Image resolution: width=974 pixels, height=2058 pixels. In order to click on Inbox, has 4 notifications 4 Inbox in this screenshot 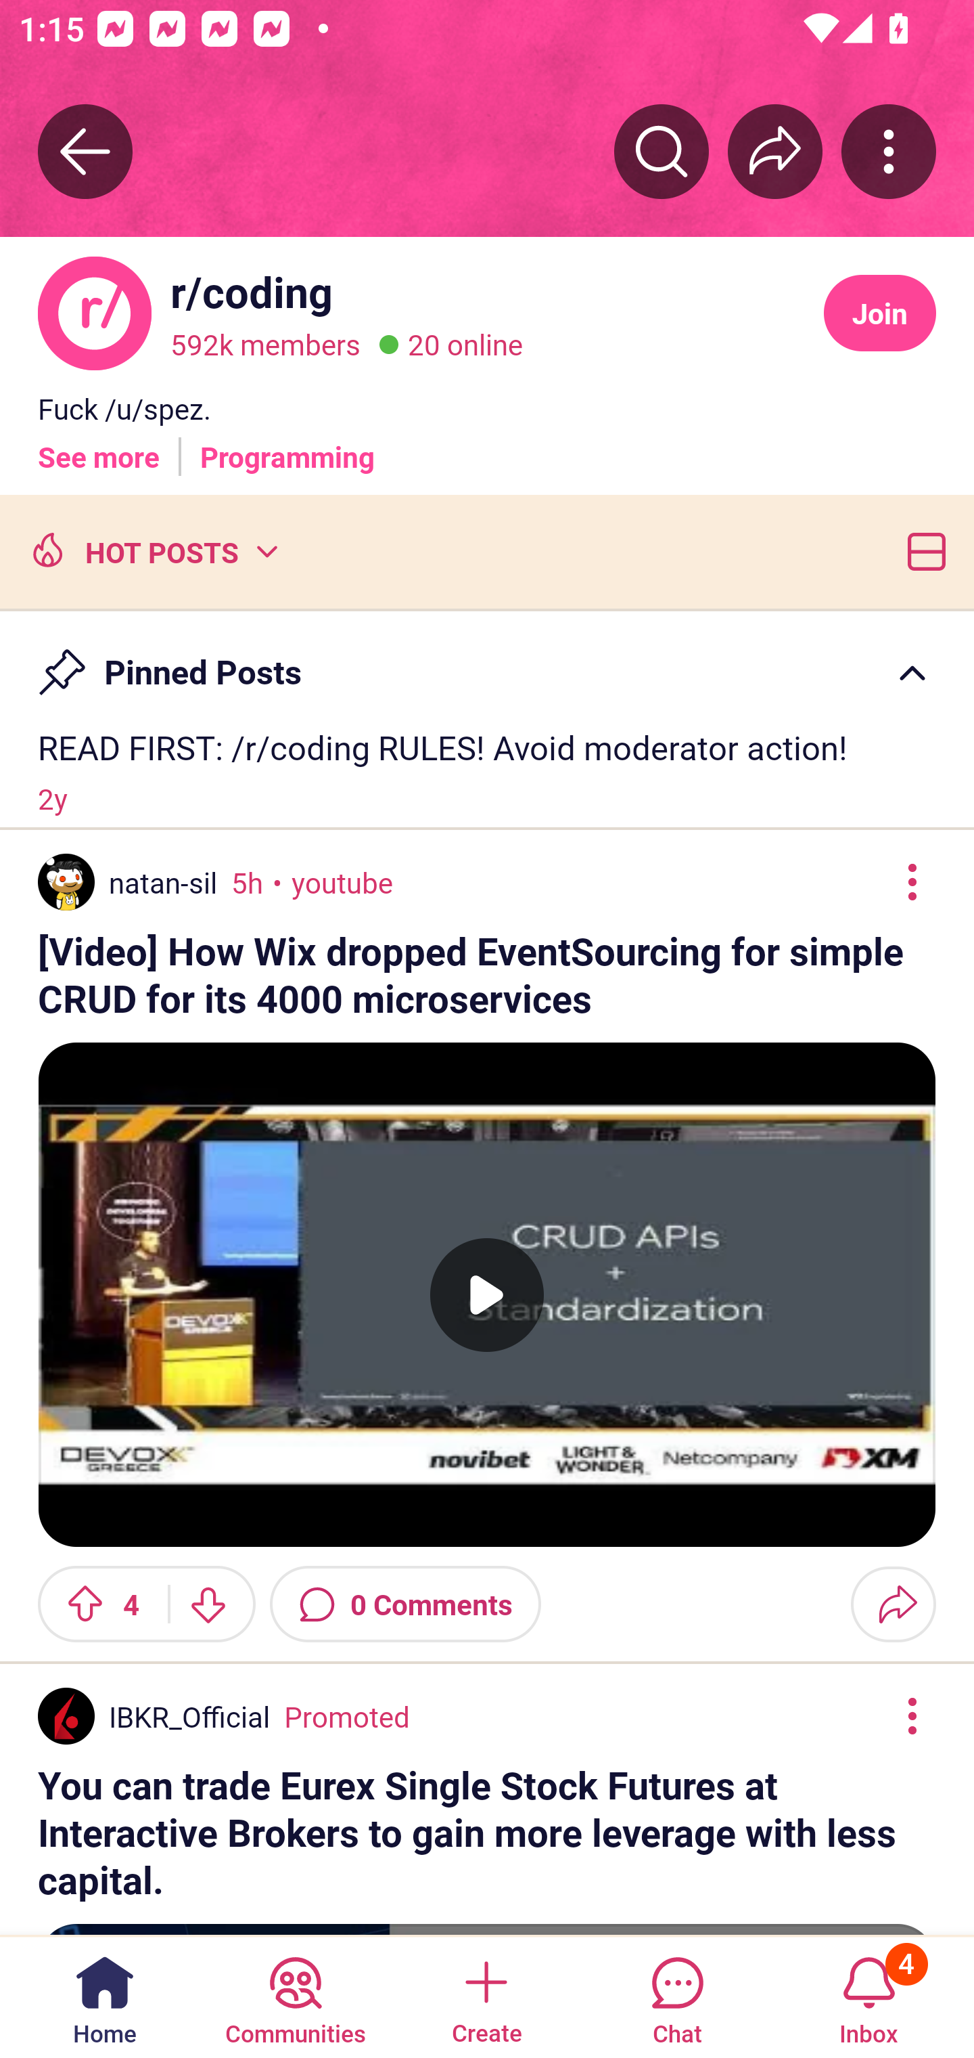, I will do `click(868, 1996)`.